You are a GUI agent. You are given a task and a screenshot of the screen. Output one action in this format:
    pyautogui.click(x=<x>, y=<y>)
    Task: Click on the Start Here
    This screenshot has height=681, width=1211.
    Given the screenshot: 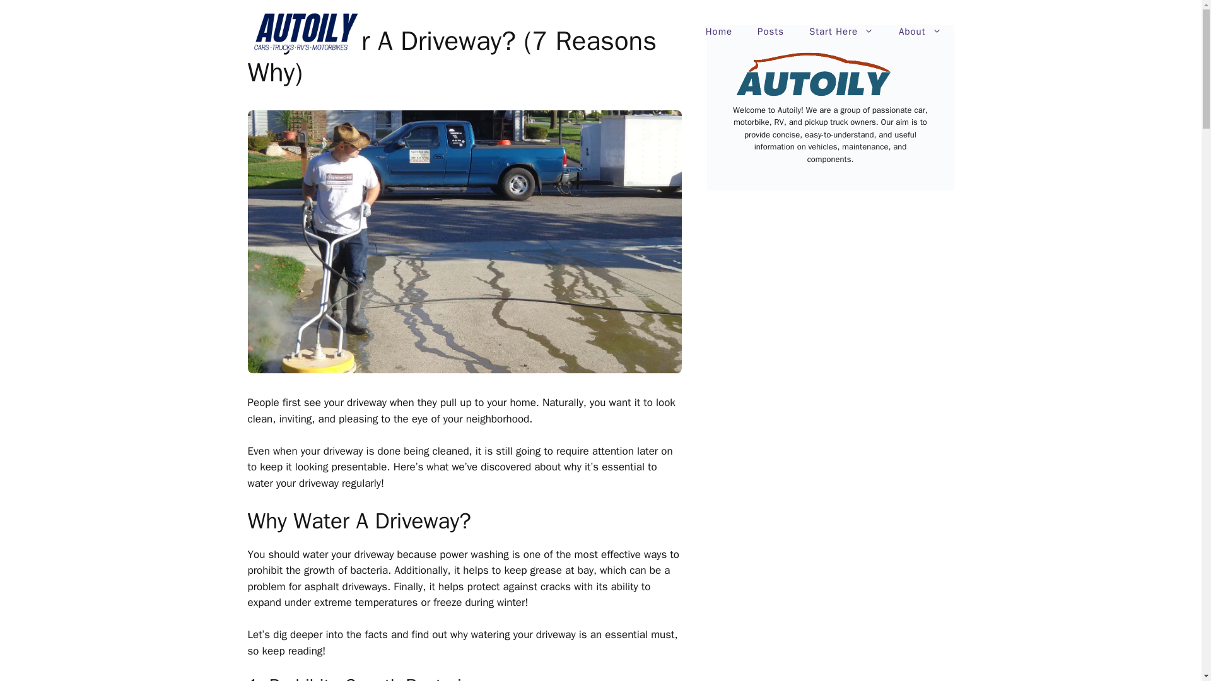 What is the action you would take?
    pyautogui.click(x=841, y=32)
    